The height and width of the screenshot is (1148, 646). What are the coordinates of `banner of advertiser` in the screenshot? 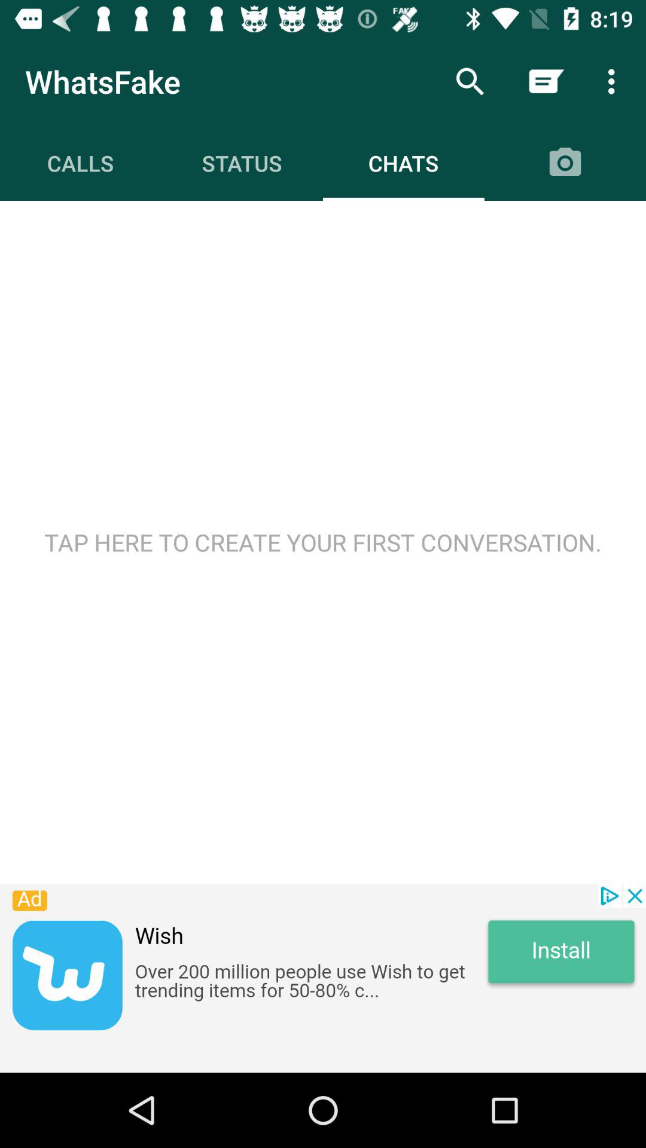 It's located at (323, 978).